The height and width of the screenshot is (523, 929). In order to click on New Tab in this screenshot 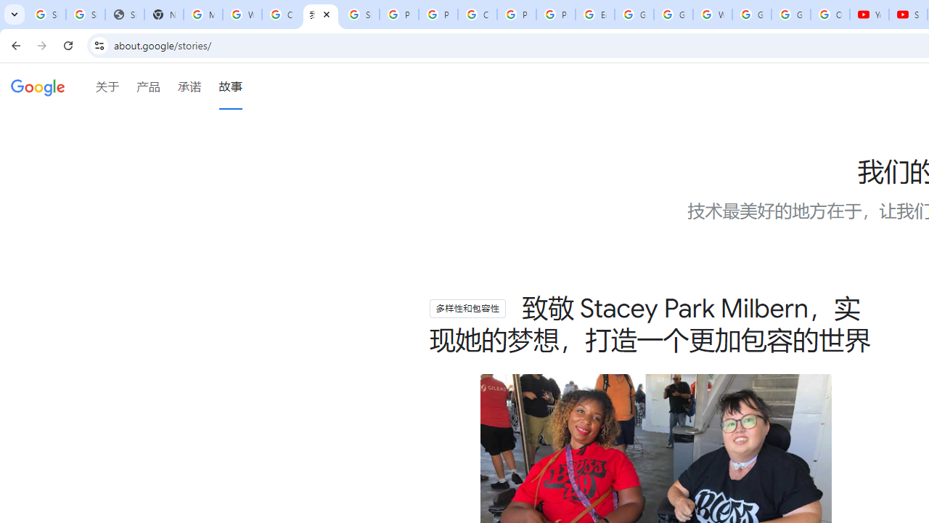, I will do `click(164, 15)`.